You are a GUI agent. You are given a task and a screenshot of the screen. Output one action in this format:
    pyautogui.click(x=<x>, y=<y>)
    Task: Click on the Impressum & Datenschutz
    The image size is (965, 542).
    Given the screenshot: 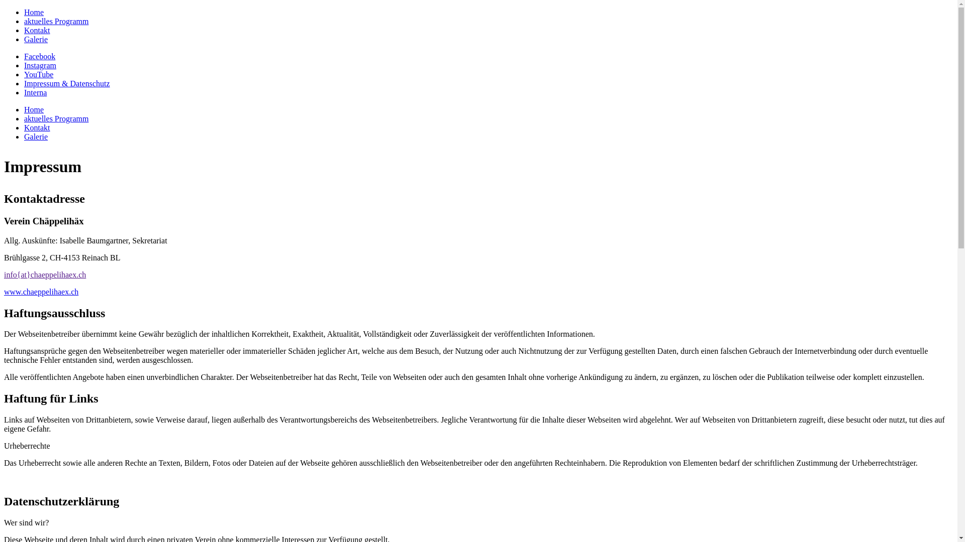 What is the action you would take?
    pyautogui.click(x=67, y=83)
    